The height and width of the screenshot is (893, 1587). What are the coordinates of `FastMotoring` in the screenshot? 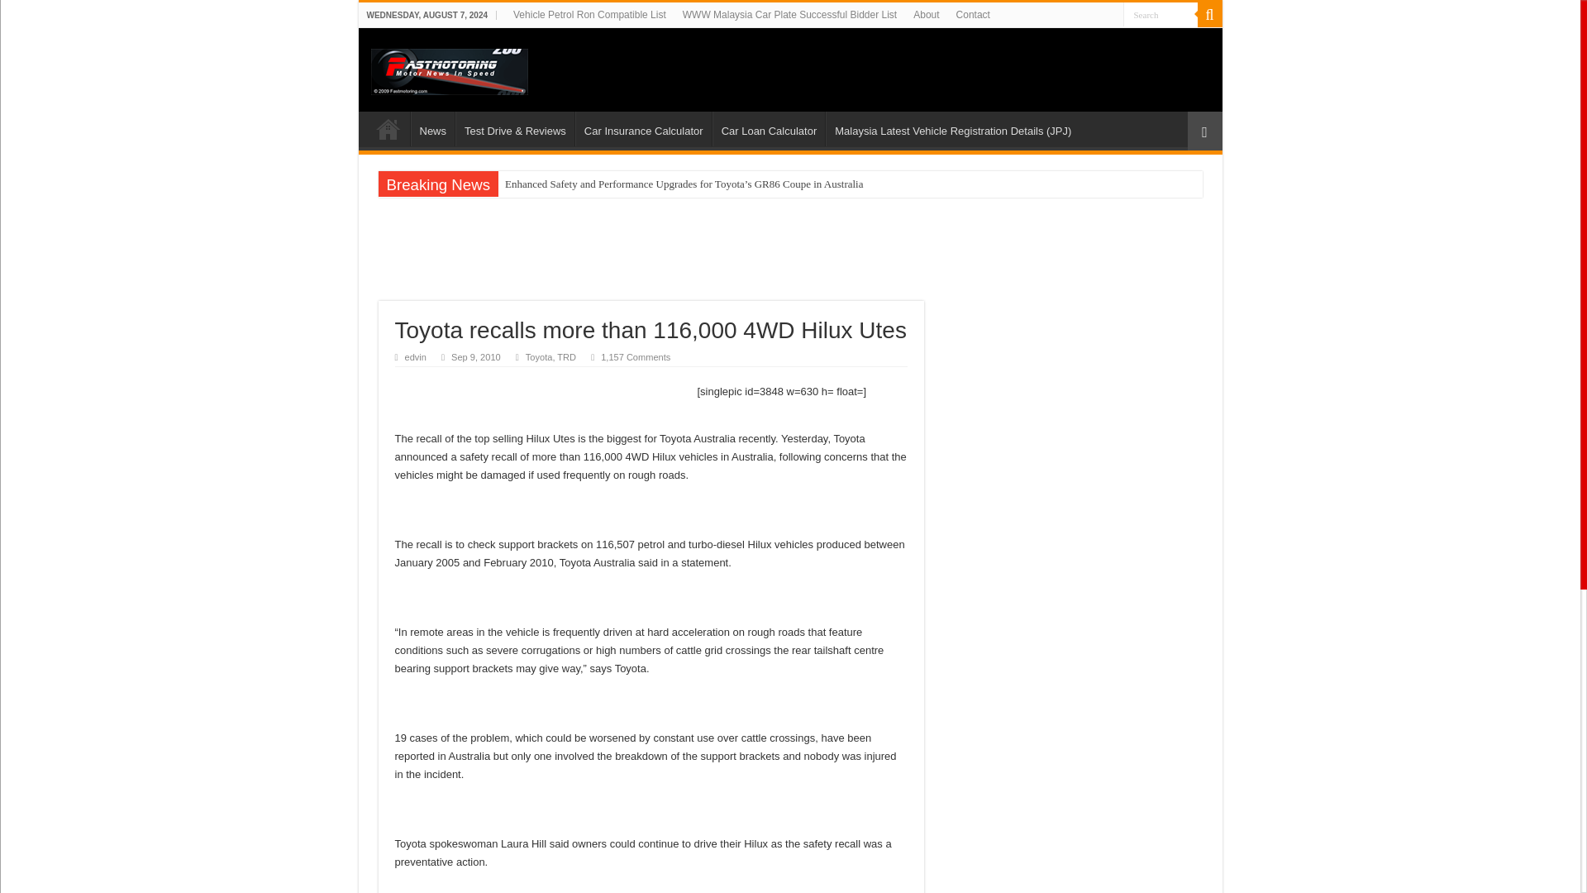 It's located at (448, 68).